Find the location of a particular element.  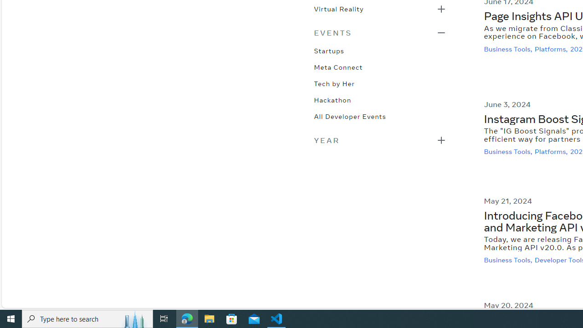

Tech by Her is located at coordinates (334, 83).